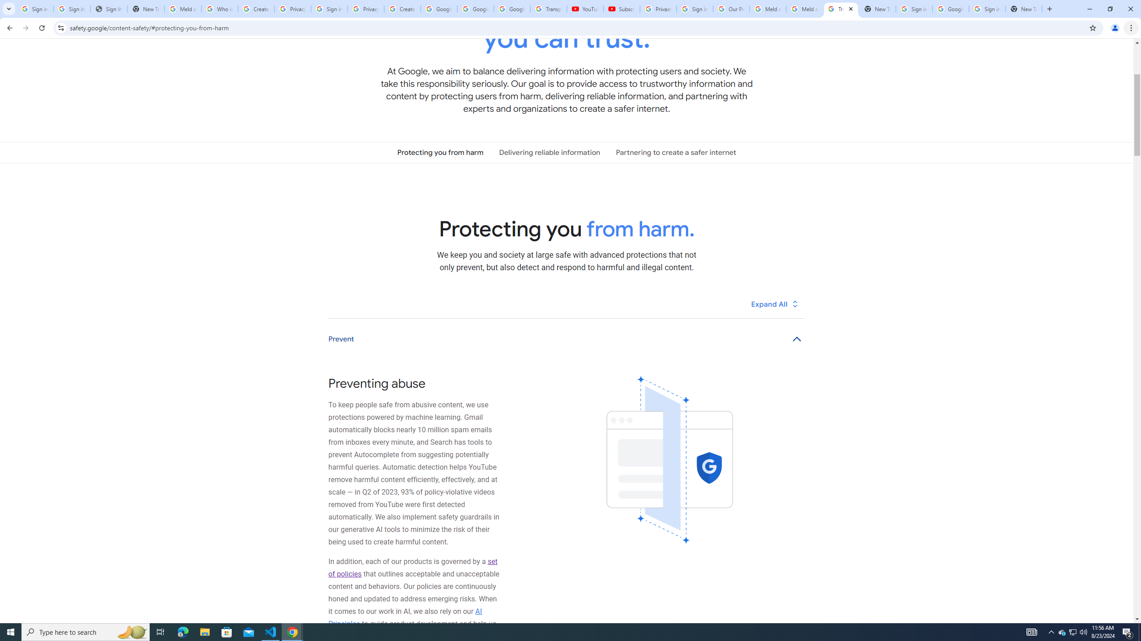 The image size is (1141, 641). What do you see at coordinates (676, 152) in the screenshot?
I see `Partnering to create a safer internet` at bounding box center [676, 152].